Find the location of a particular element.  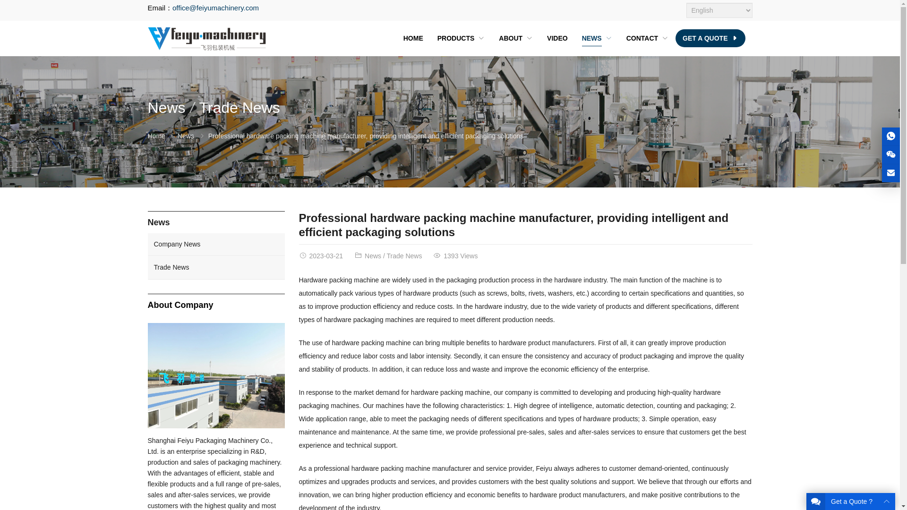

Trade News is located at coordinates (239, 108).